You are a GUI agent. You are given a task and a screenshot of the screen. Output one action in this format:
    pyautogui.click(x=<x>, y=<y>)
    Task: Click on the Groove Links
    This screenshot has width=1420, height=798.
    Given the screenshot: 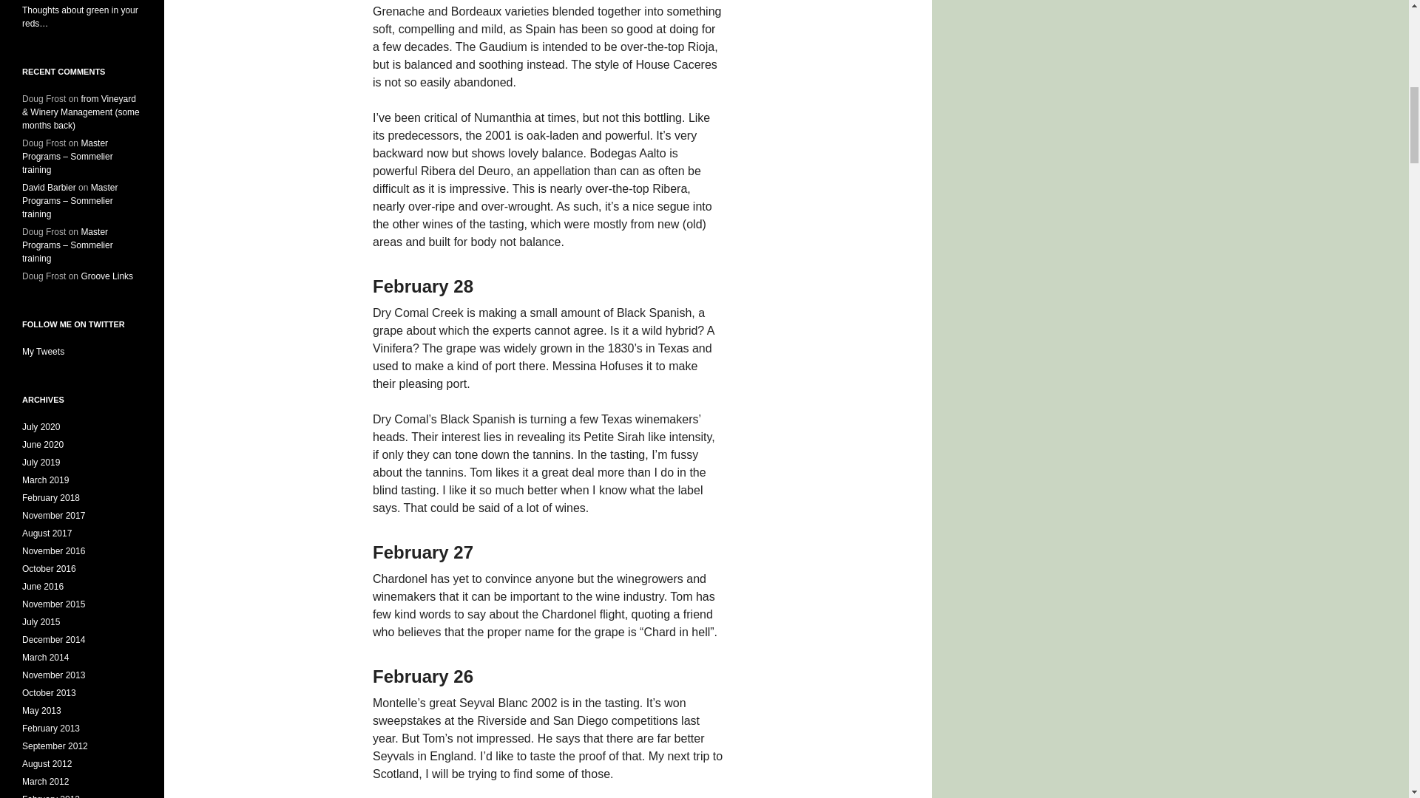 What is the action you would take?
    pyautogui.click(x=106, y=276)
    